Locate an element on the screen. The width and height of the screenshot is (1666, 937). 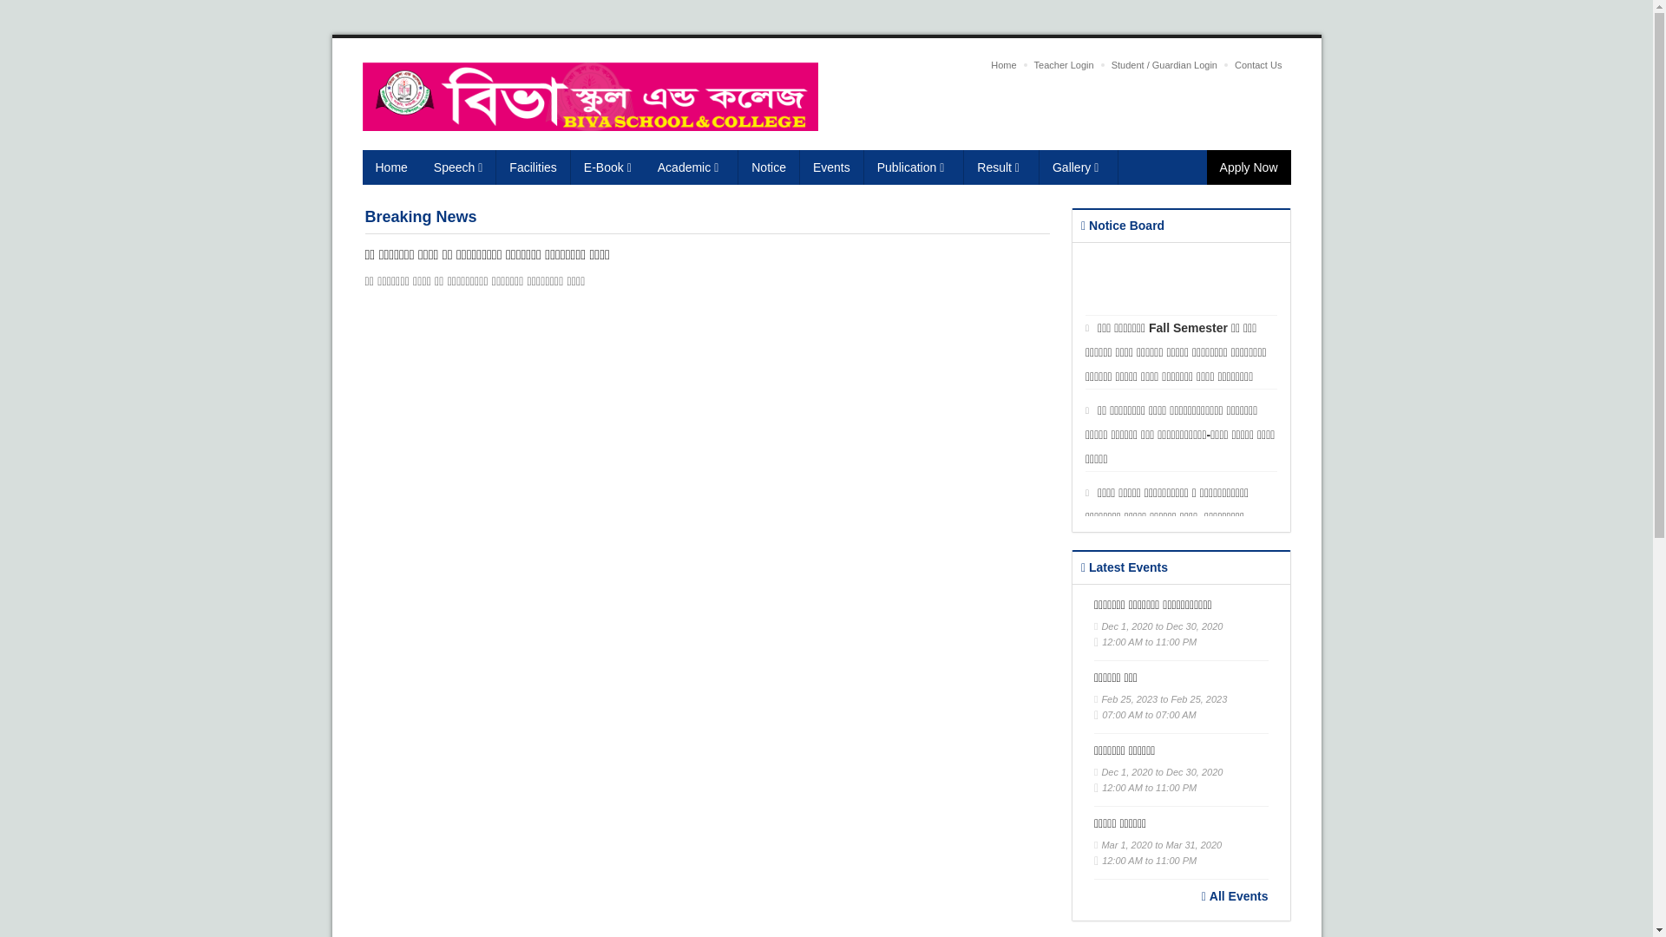
Events is located at coordinates (832, 167).